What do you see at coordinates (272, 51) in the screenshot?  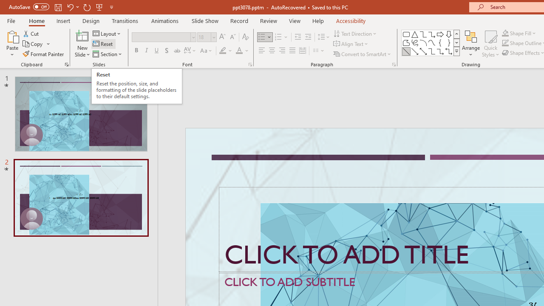 I see `Center` at bounding box center [272, 51].